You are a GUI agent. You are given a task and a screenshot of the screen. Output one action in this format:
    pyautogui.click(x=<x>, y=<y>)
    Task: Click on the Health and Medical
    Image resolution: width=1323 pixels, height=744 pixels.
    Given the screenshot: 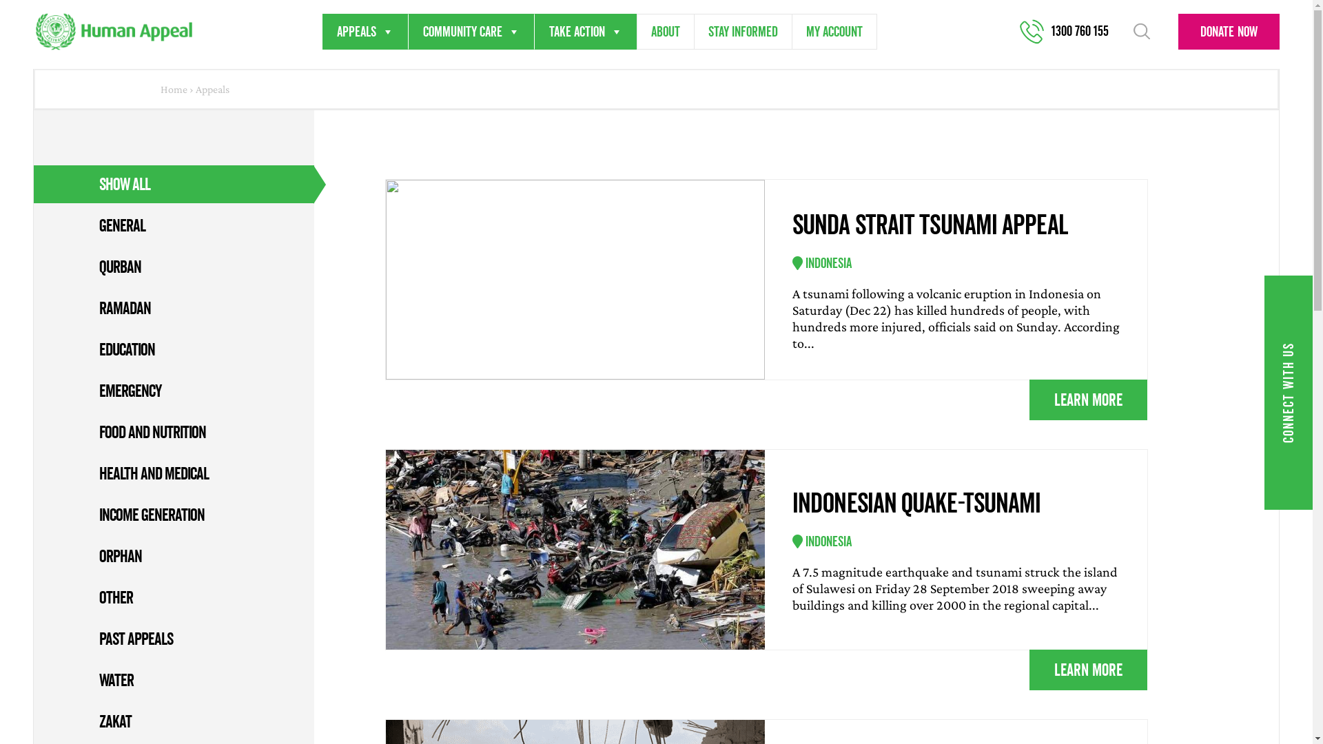 What is the action you would take?
    pyautogui.click(x=154, y=473)
    